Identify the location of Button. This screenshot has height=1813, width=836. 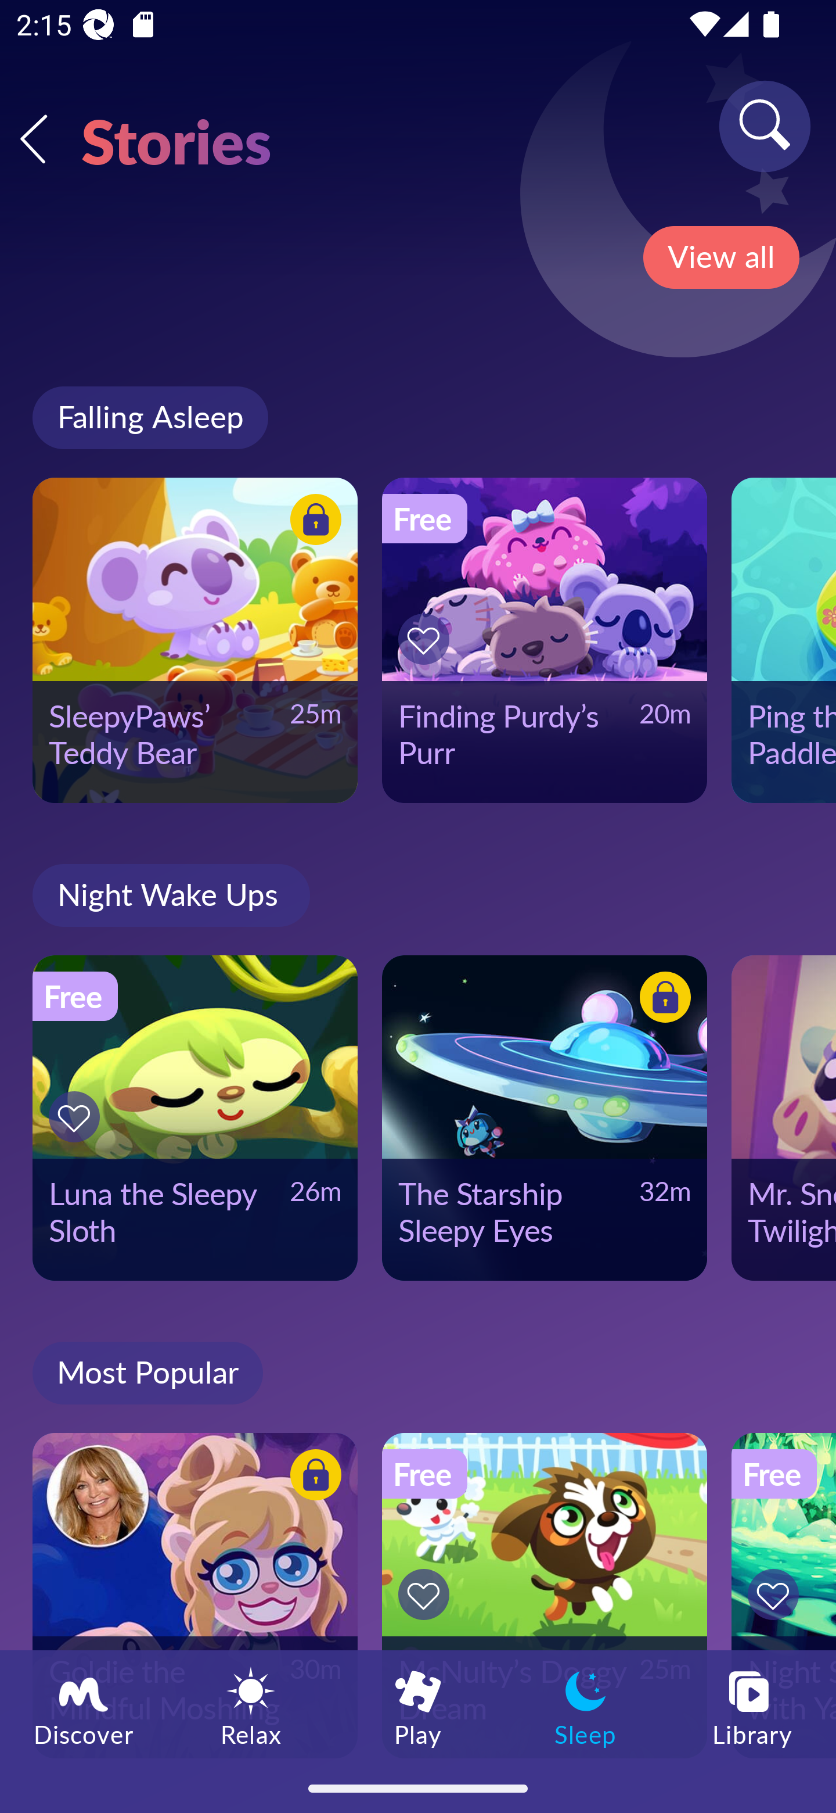
(427, 639).